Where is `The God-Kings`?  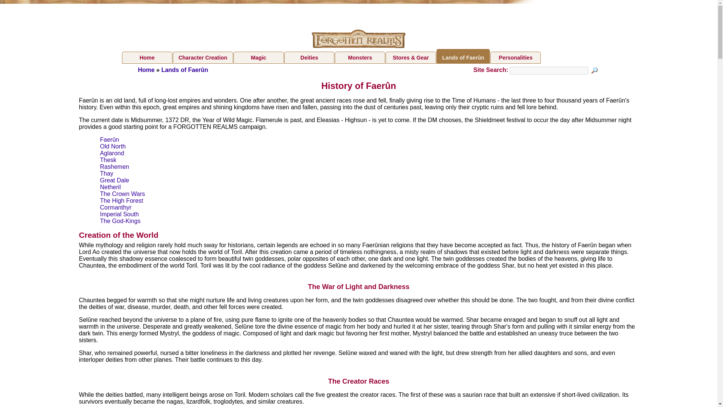
The God-Kings is located at coordinates (120, 221).